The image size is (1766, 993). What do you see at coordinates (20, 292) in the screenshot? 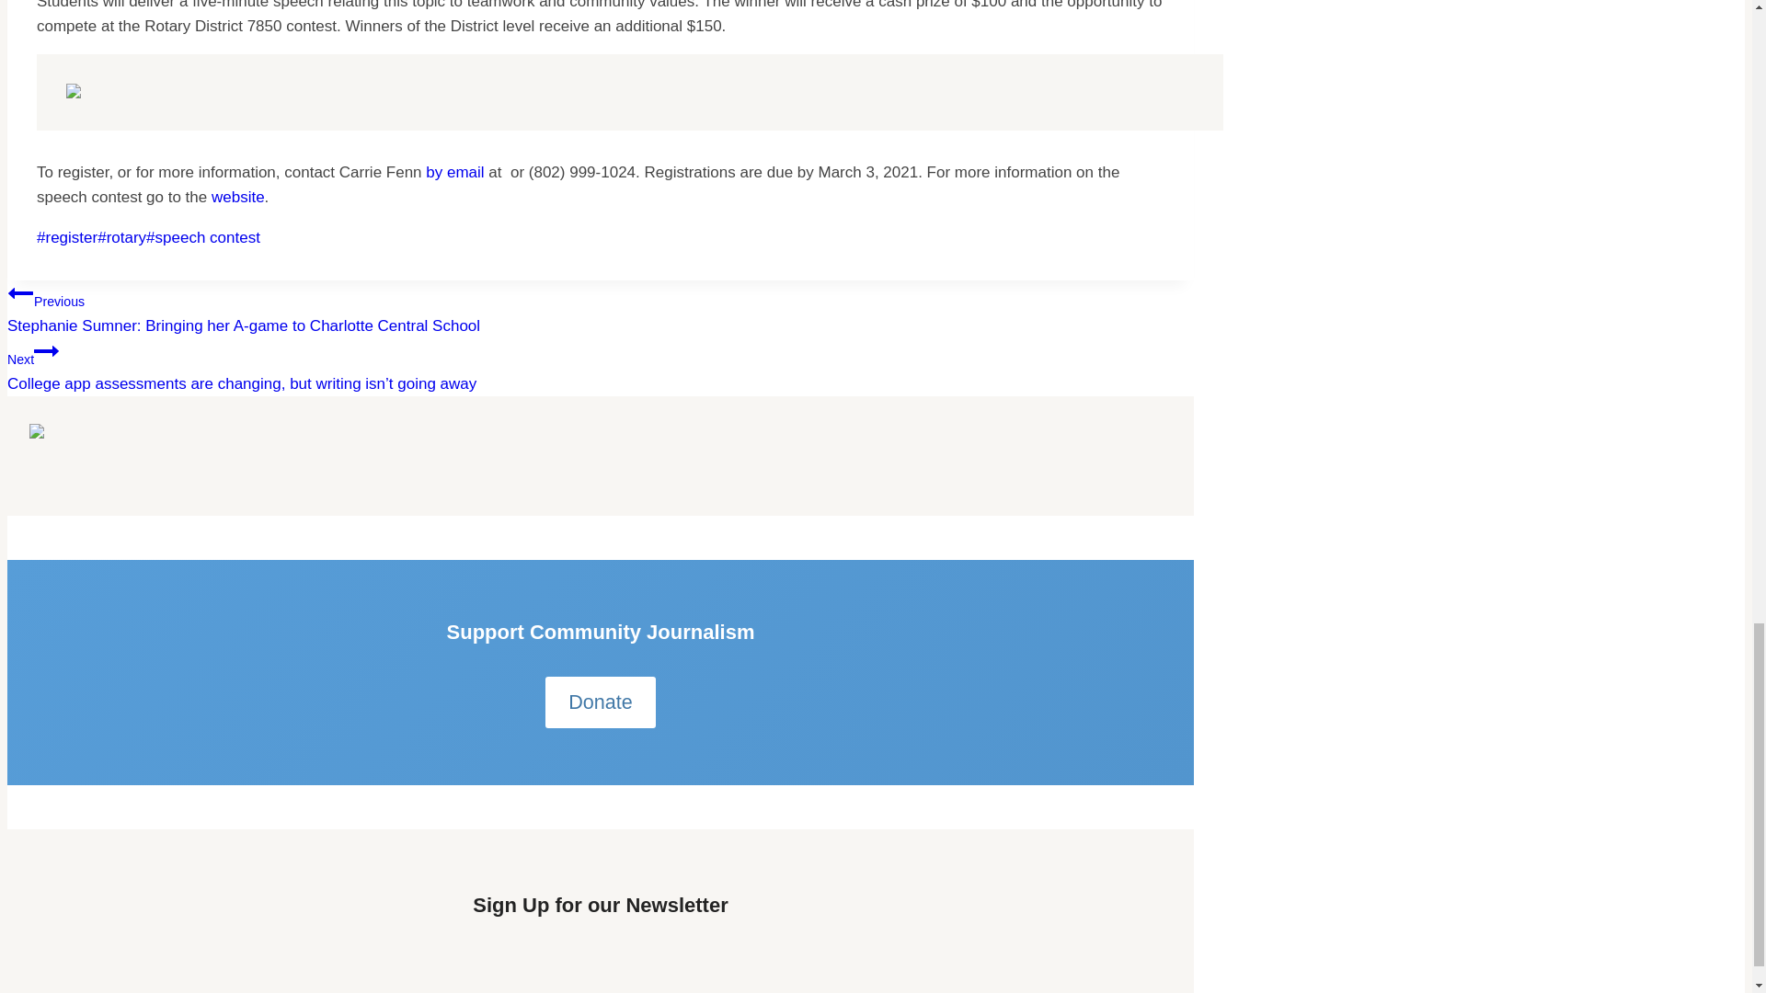
I see `Previous` at bounding box center [20, 292].